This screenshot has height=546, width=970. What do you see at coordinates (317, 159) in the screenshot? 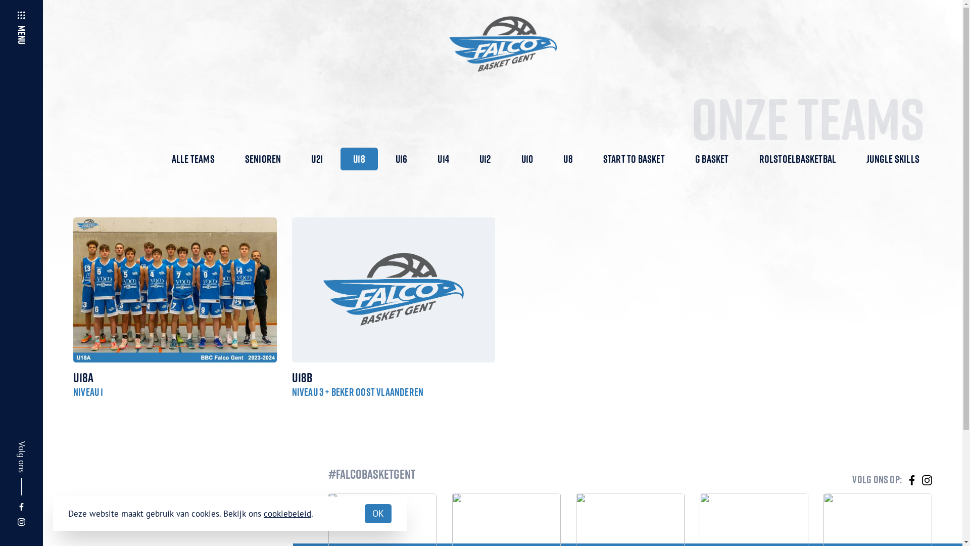
I see `U21` at bounding box center [317, 159].